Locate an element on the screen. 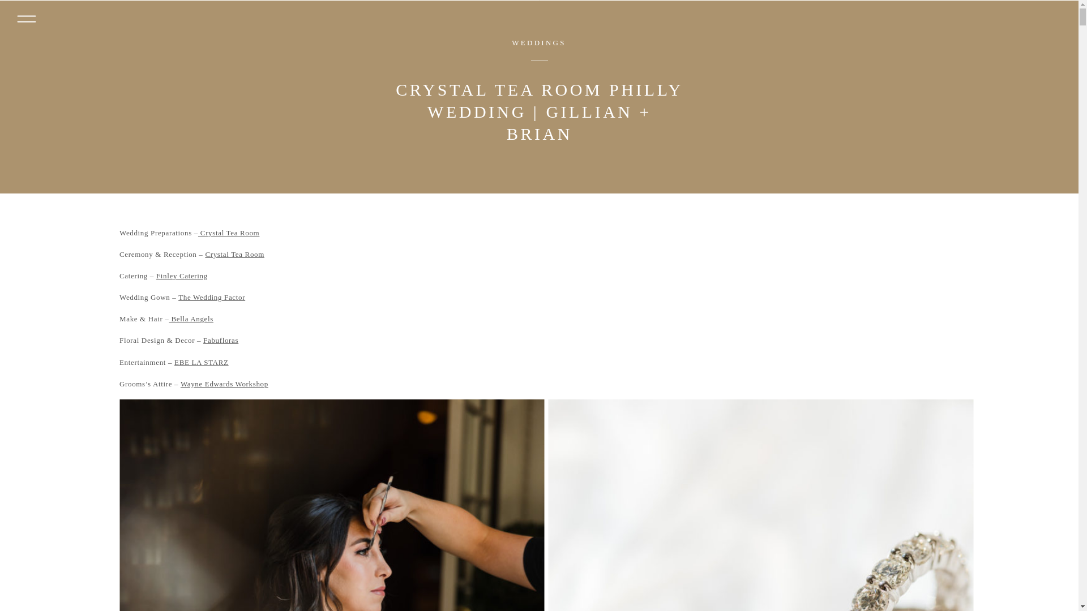  The Wedding Factor is located at coordinates (212, 298).